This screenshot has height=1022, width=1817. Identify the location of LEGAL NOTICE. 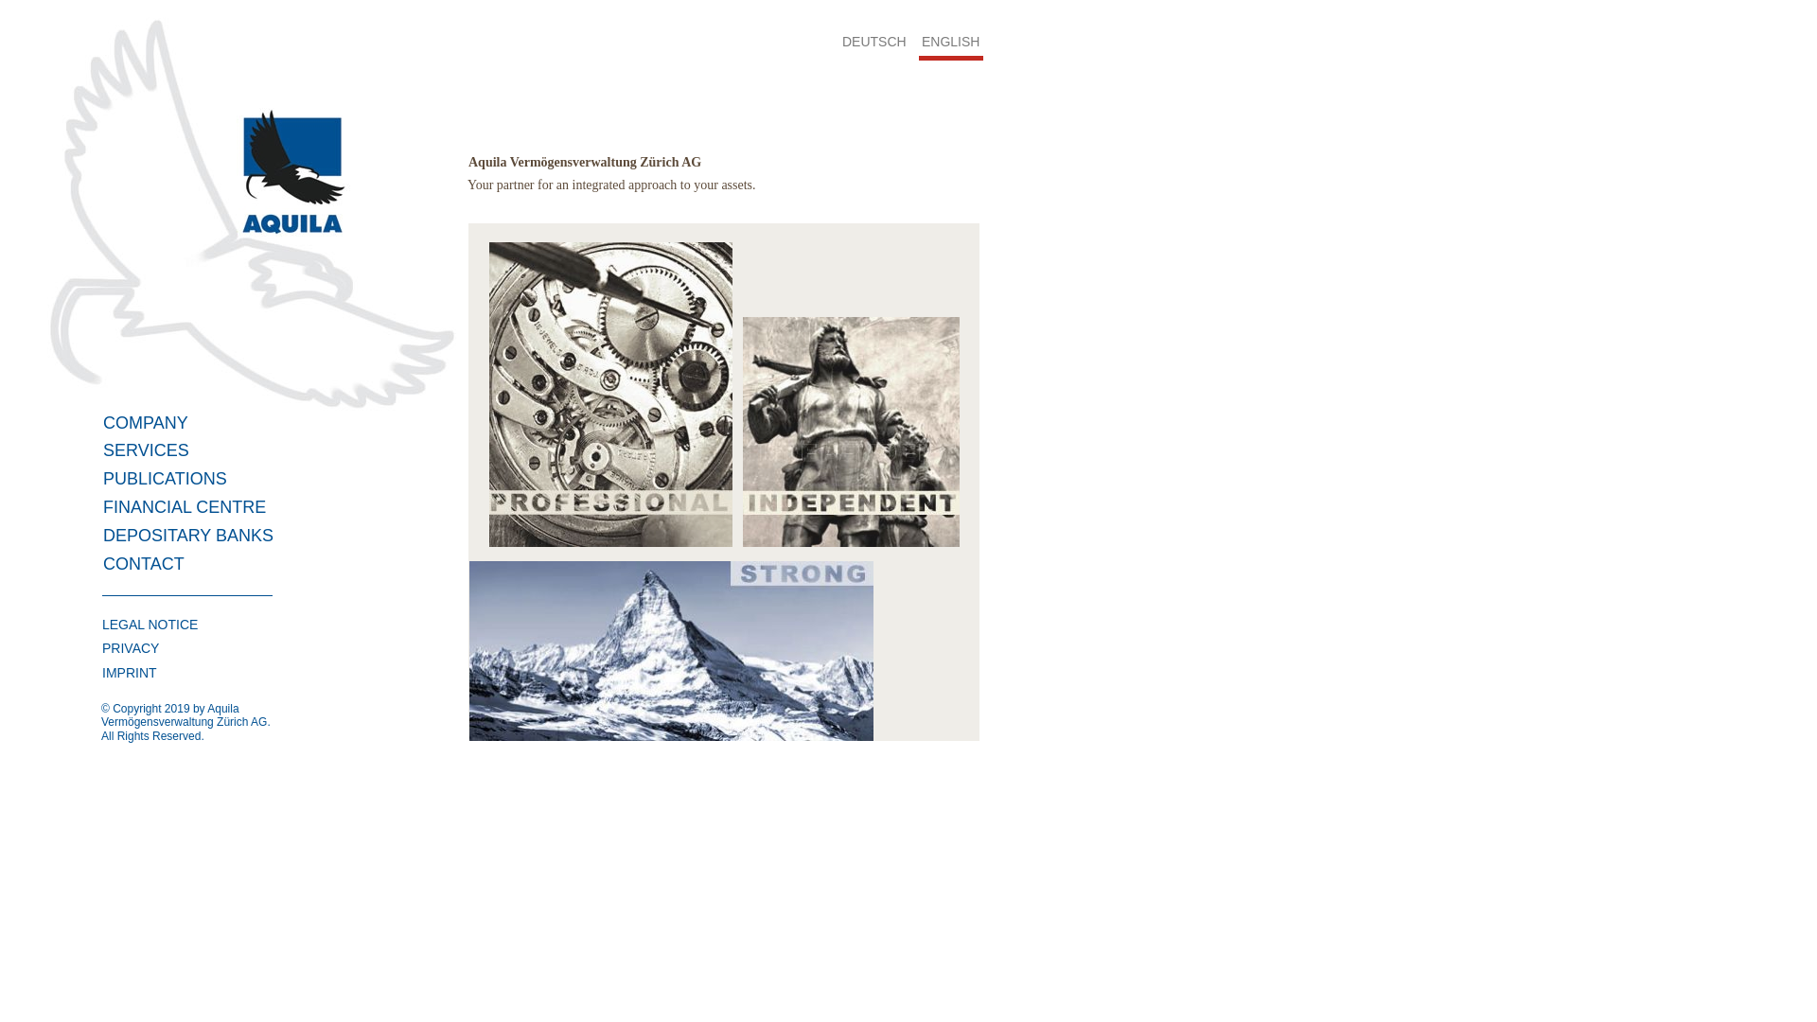
(150, 625).